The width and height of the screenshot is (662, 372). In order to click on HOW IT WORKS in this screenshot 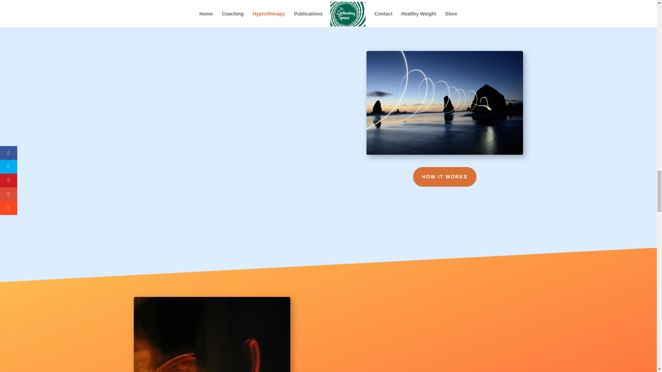, I will do `click(445, 176)`.